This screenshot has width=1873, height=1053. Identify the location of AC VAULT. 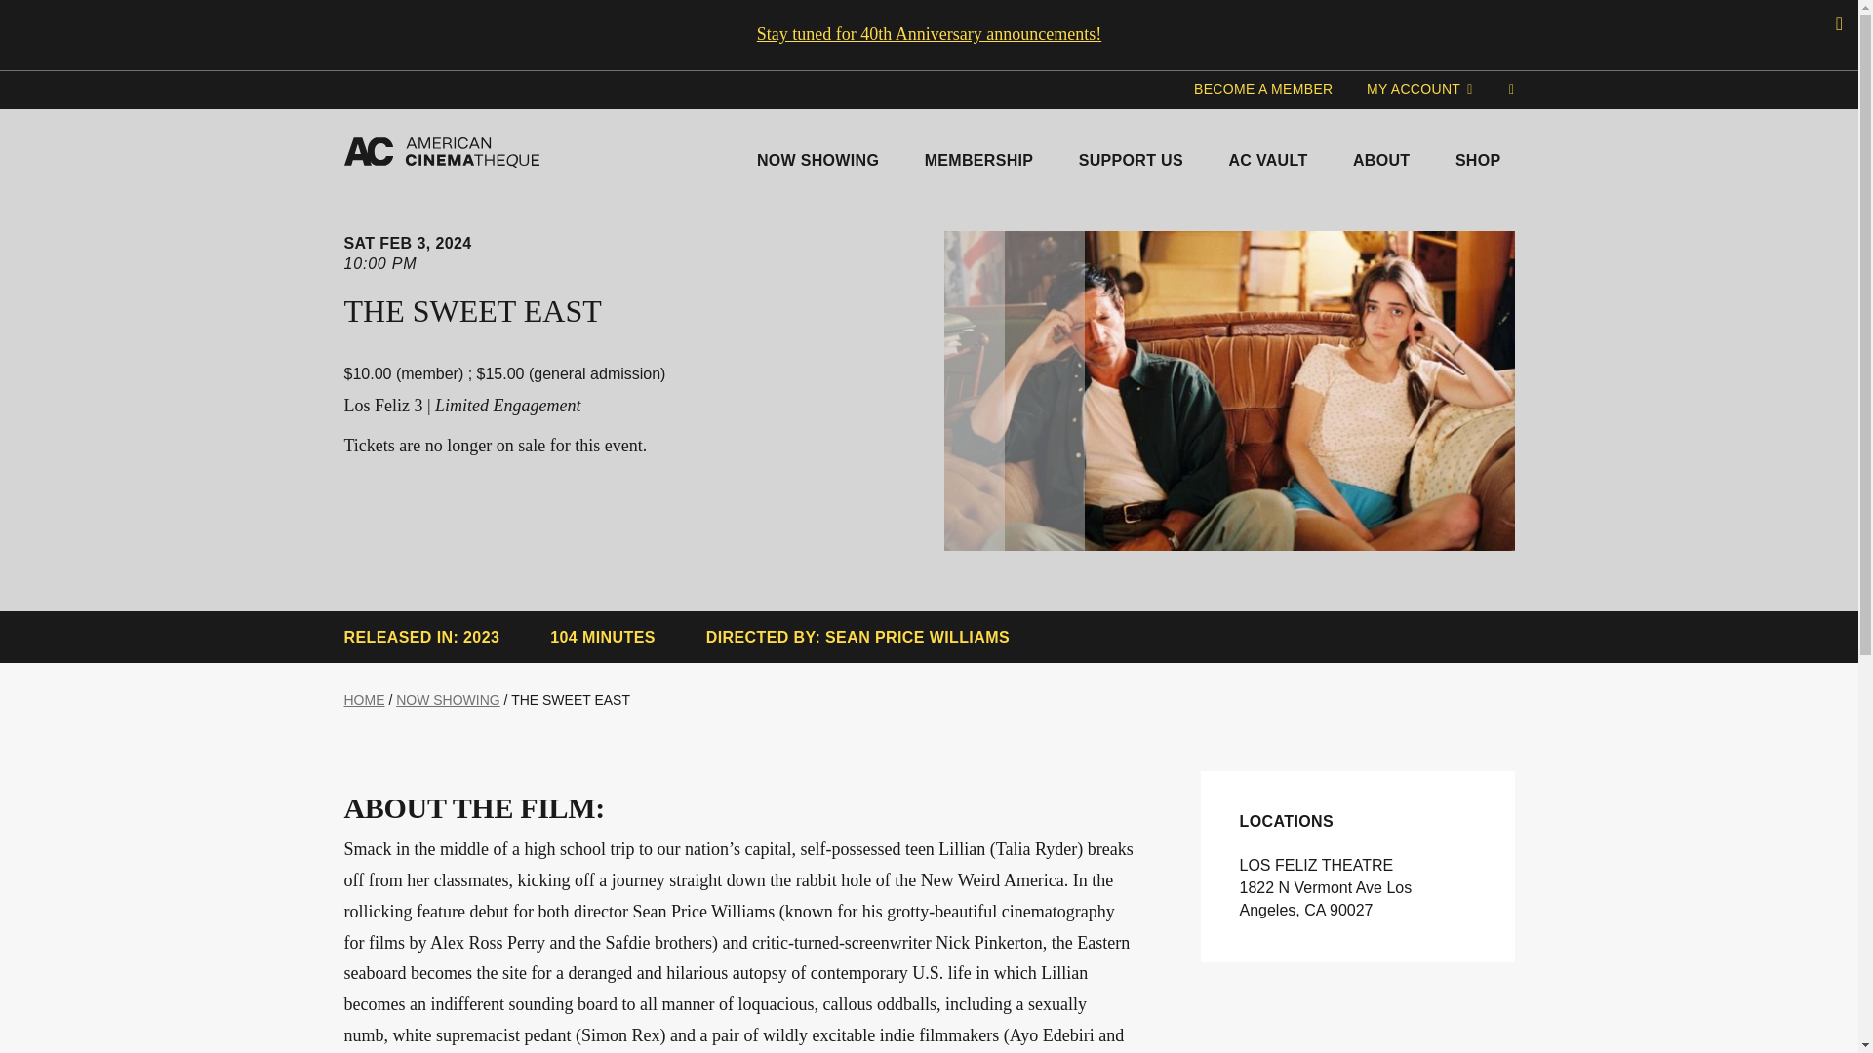
(1266, 156).